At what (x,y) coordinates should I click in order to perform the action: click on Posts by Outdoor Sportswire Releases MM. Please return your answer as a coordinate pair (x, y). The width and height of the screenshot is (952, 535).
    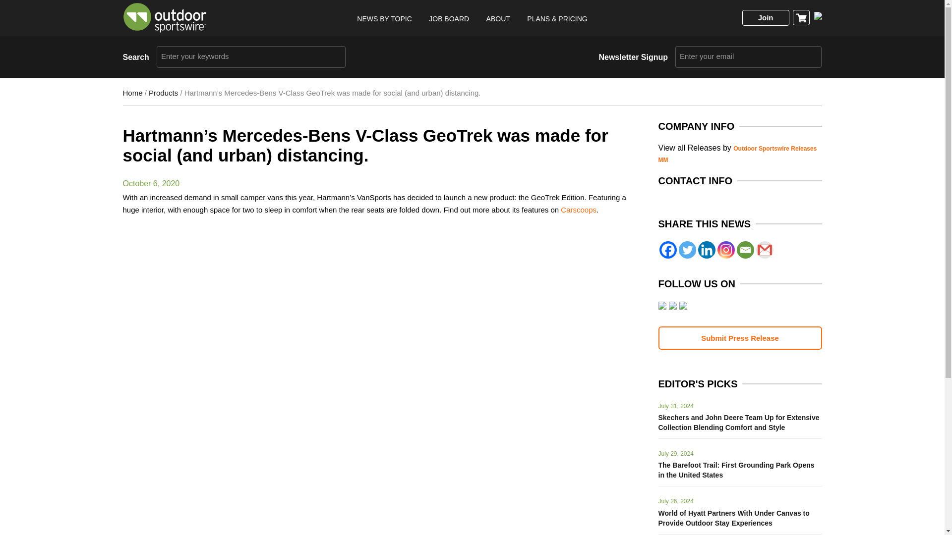
    Looking at the image, I should click on (738, 154).